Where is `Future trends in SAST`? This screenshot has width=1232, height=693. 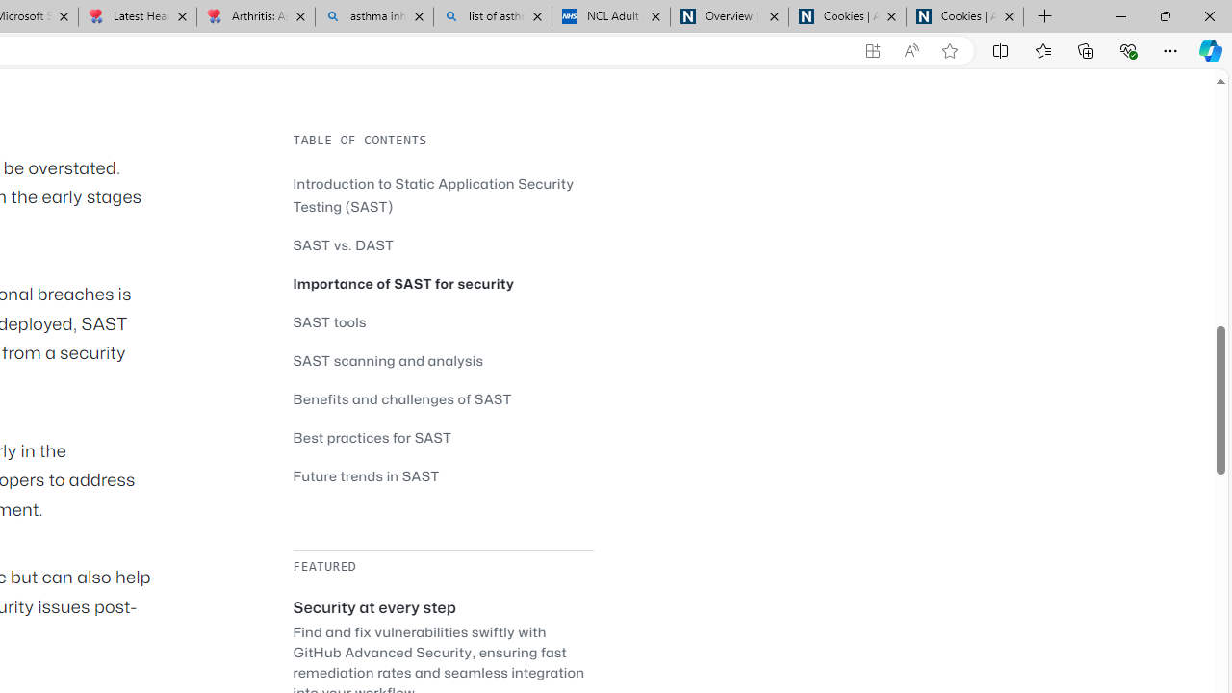
Future trends in SAST is located at coordinates (443, 475).